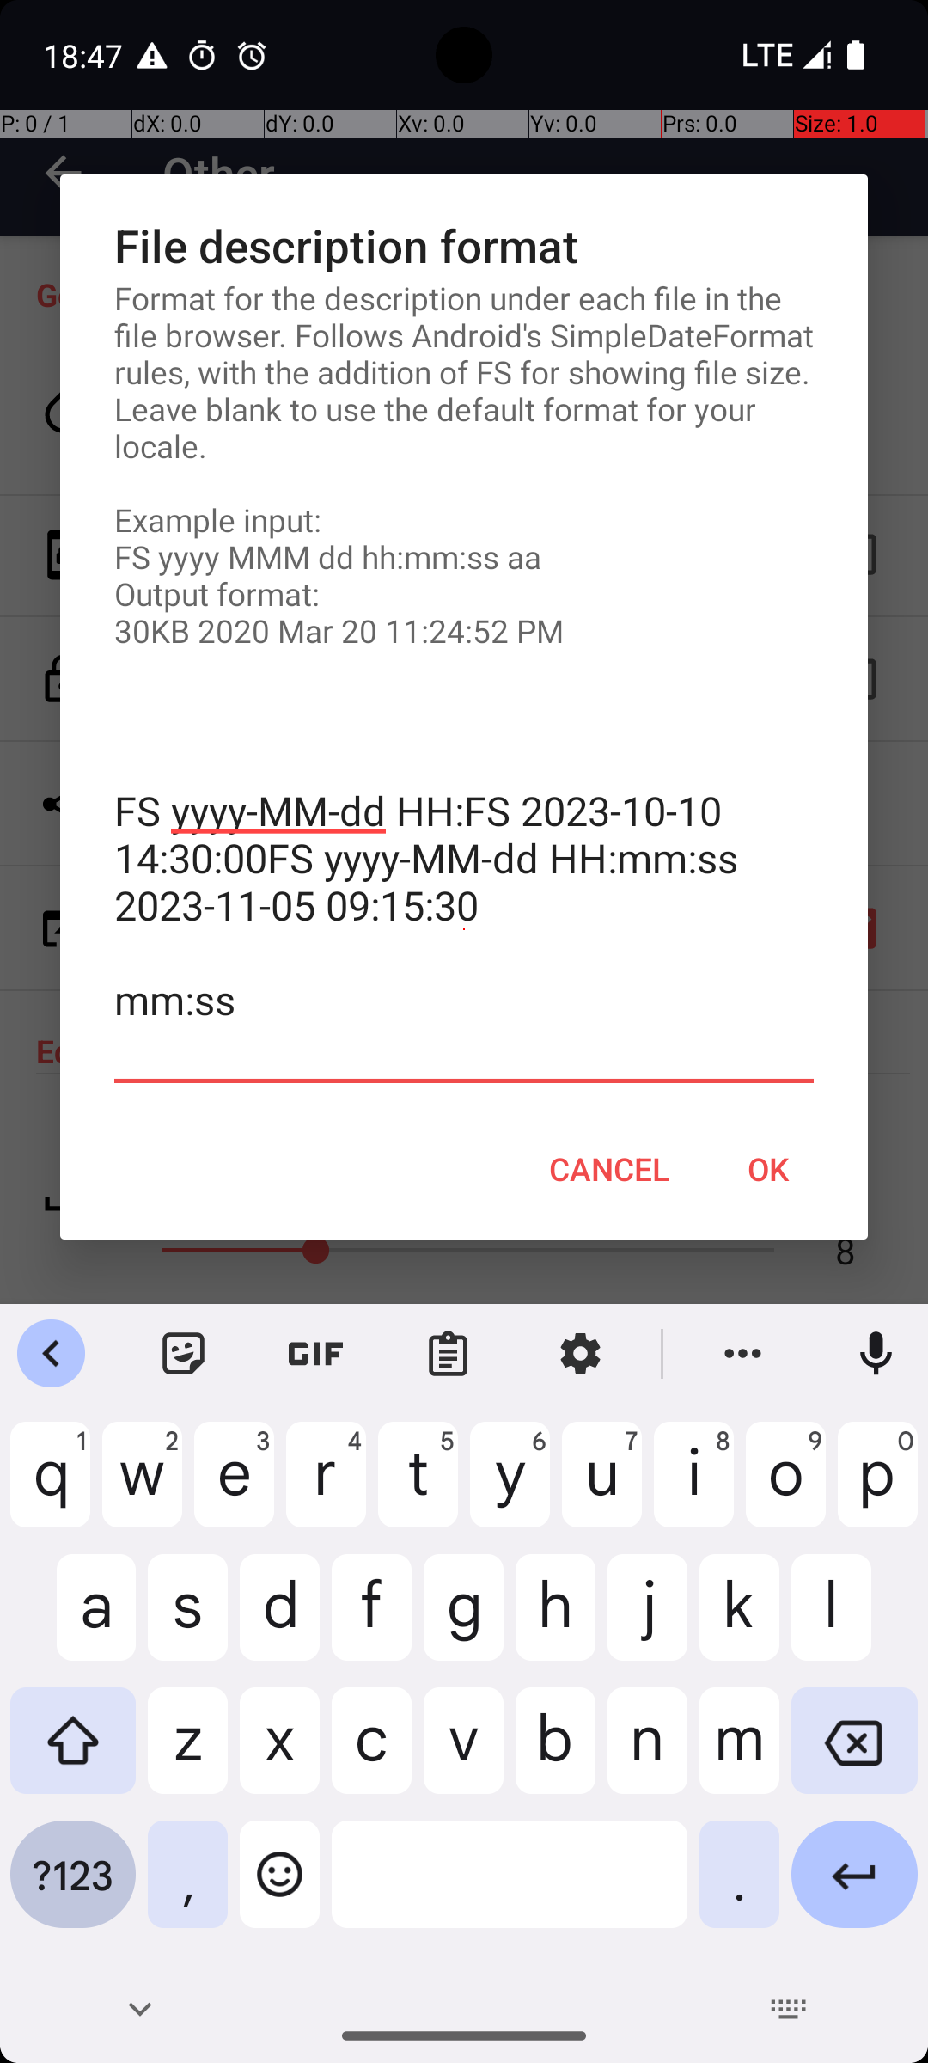 This screenshot has width=928, height=2063. What do you see at coordinates (252, 55) in the screenshot?
I see `Clock notification: Upcoming alarm` at bounding box center [252, 55].